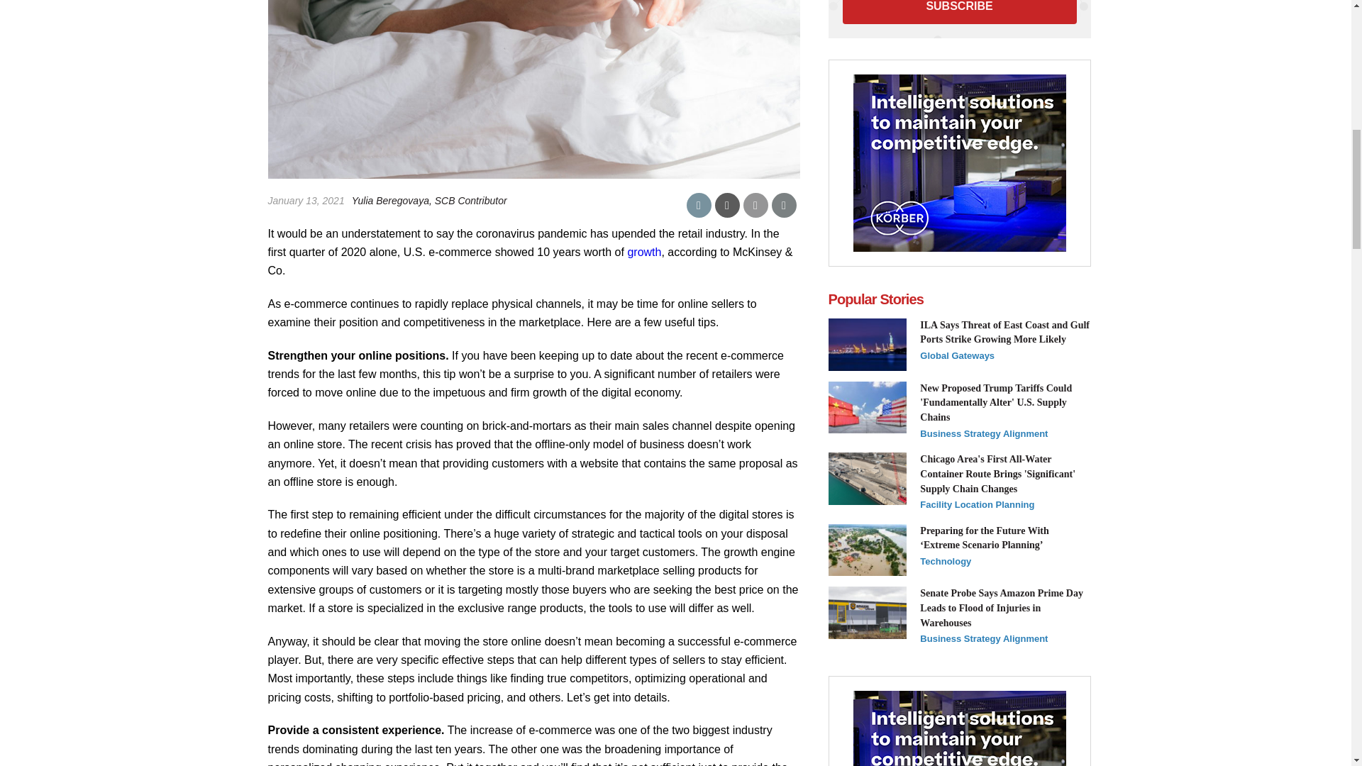 This screenshot has width=1362, height=766. I want to click on burns-harbor-construction-indiana-courtesy-photo.png, so click(867, 478).